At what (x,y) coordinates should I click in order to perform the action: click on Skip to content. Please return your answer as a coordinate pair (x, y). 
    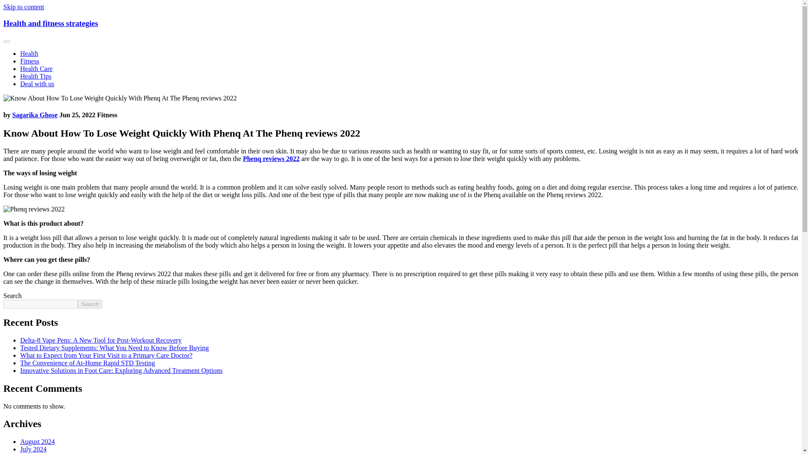
    Looking at the image, I should click on (24, 7).